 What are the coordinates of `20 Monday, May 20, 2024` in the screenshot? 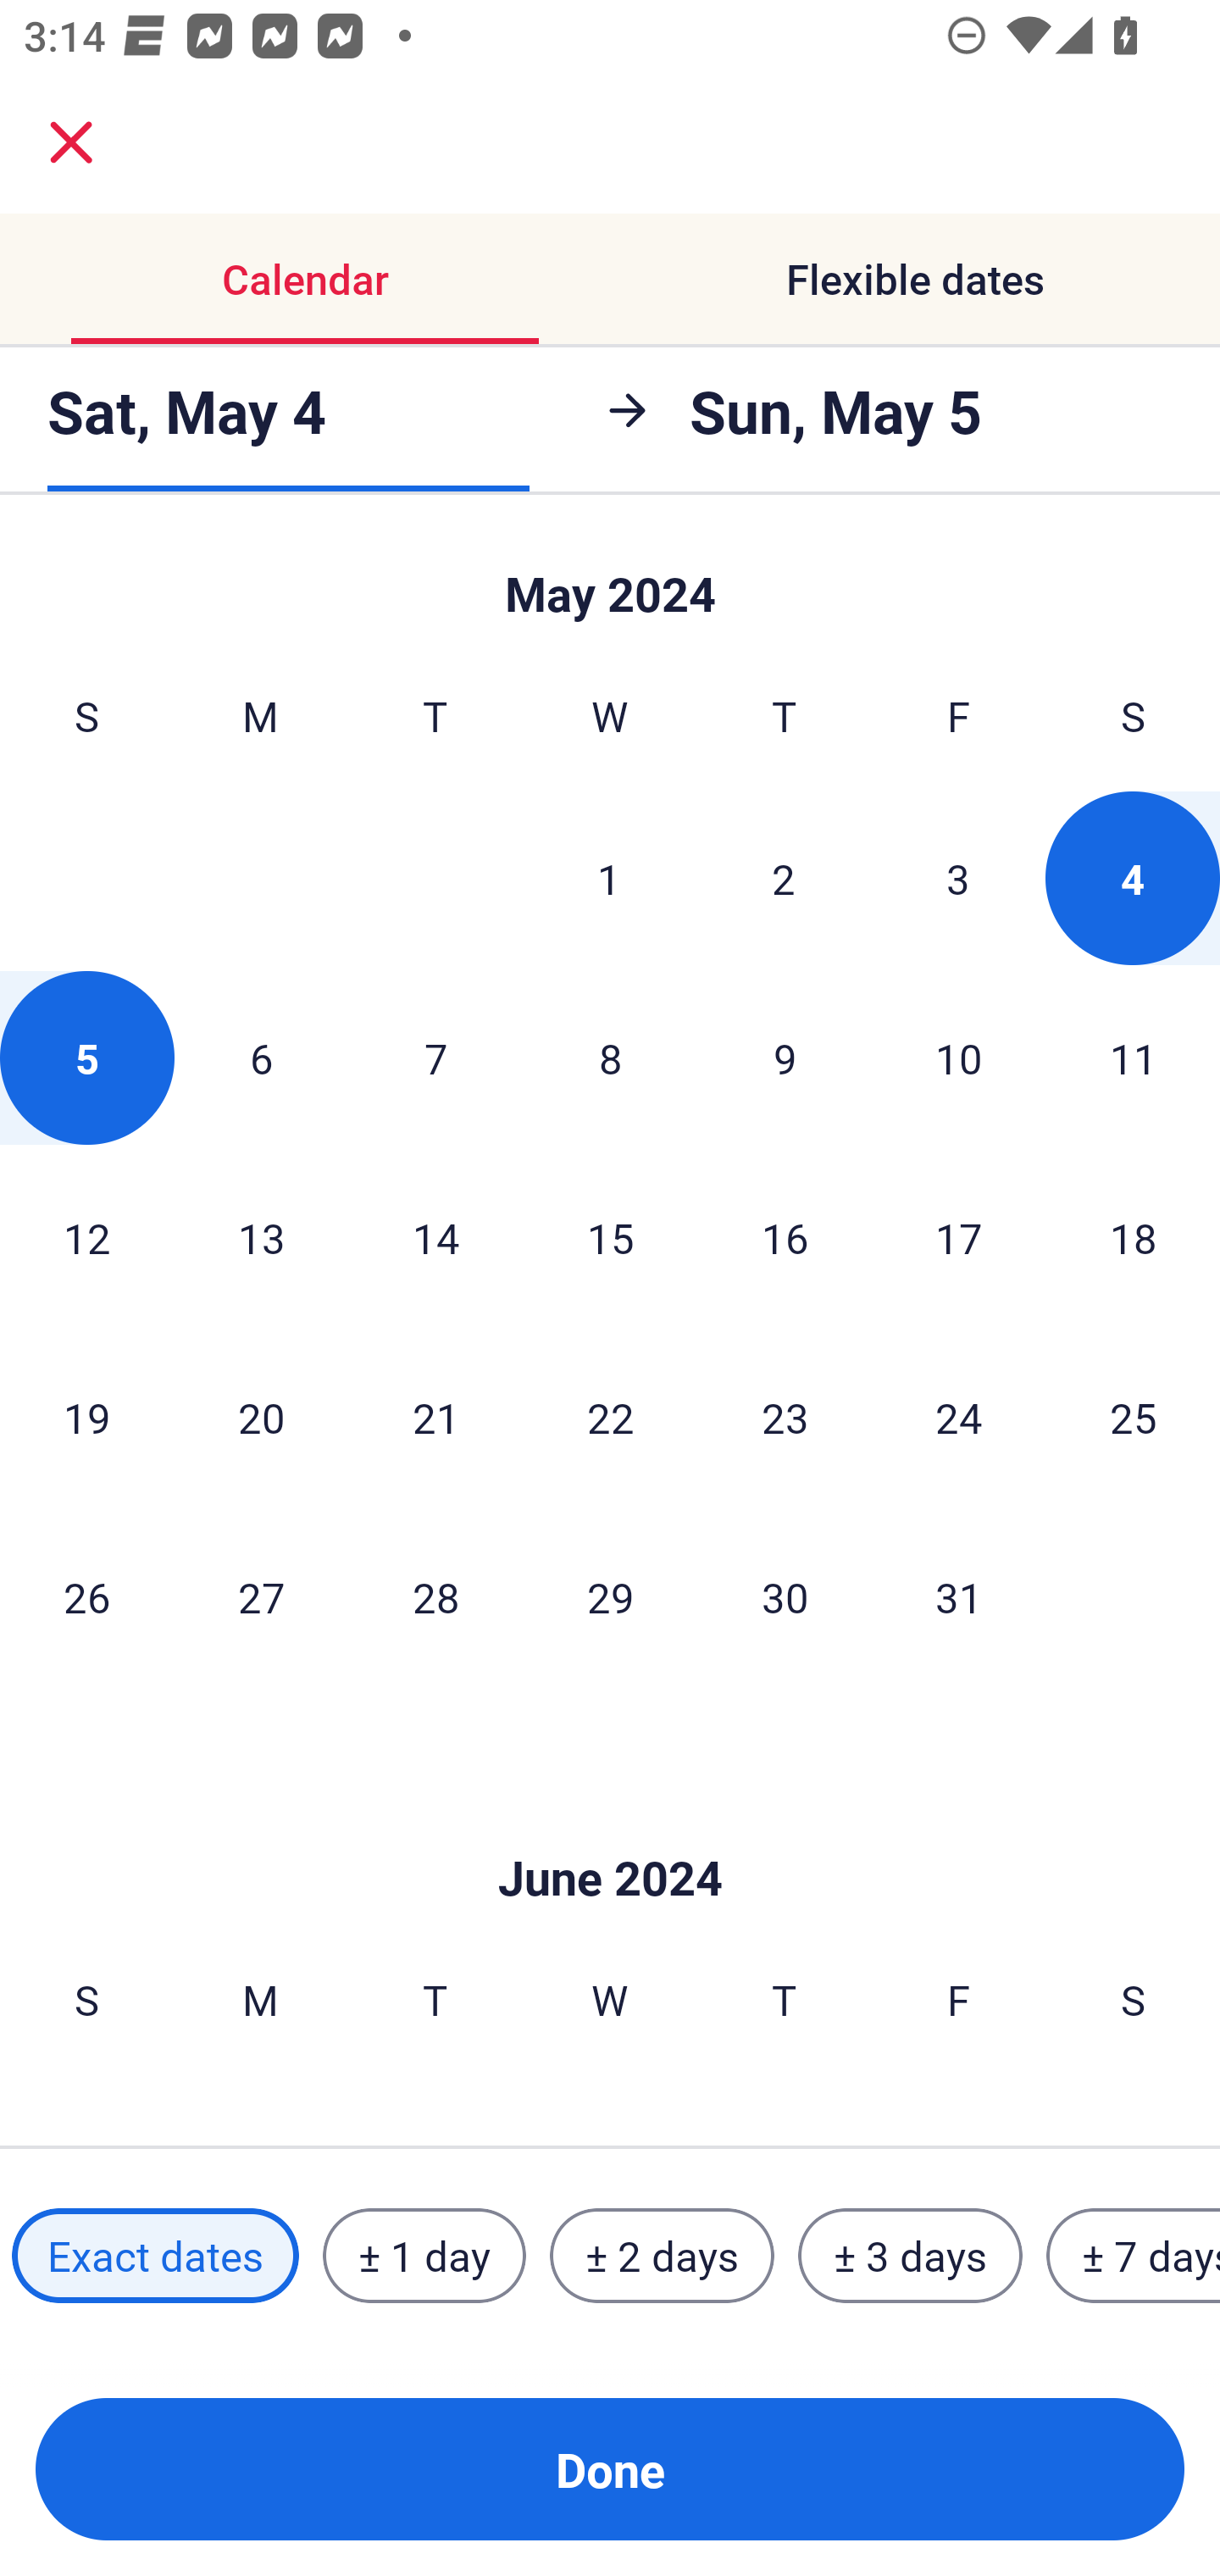 It's located at (261, 1417).